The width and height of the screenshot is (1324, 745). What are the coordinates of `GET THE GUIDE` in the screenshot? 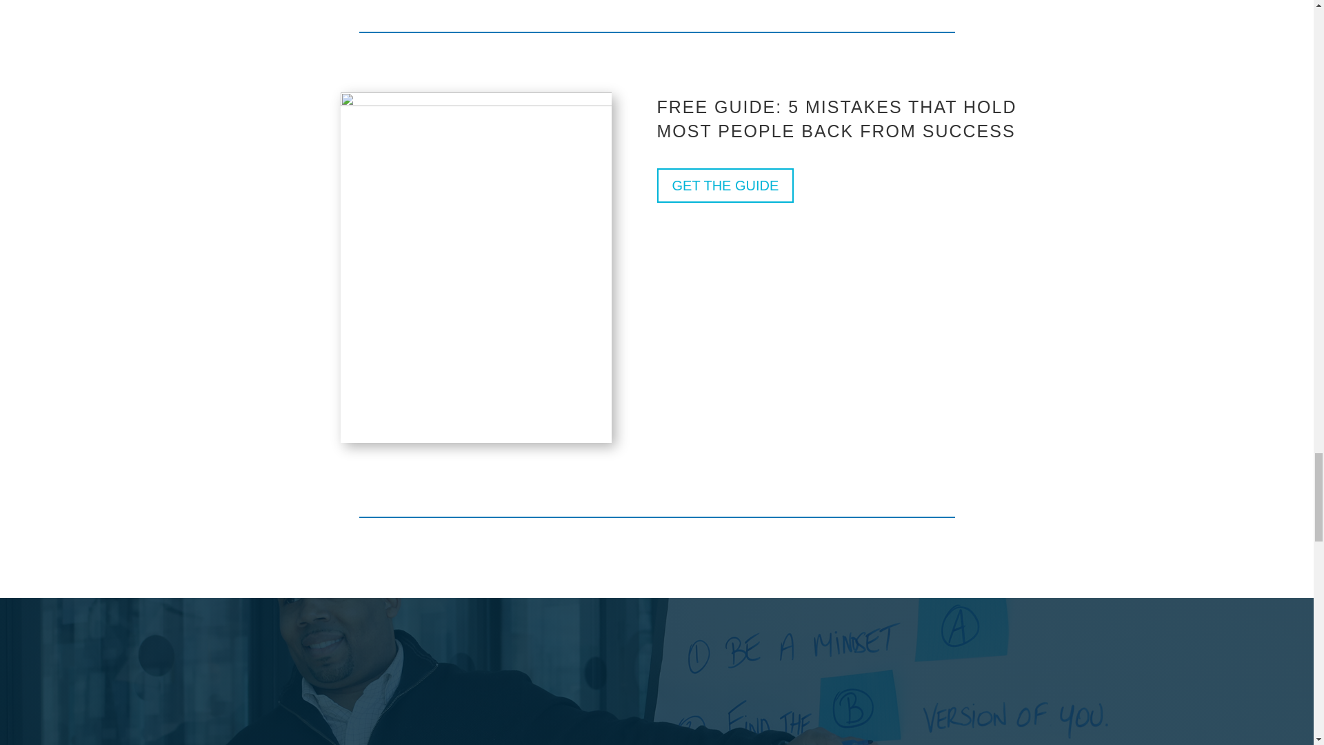 It's located at (725, 185).